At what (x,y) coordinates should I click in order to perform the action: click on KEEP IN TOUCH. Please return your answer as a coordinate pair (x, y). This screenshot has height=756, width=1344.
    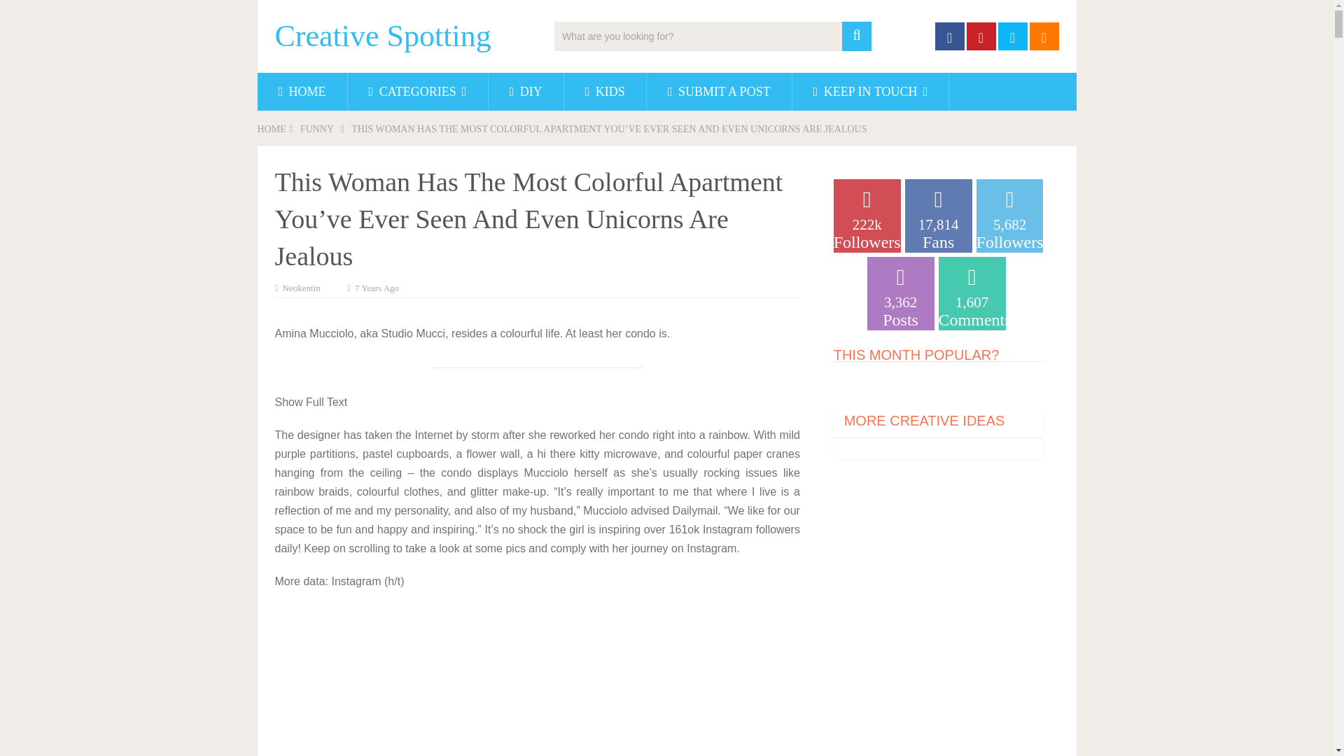
    Looking at the image, I should click on (871, 91).